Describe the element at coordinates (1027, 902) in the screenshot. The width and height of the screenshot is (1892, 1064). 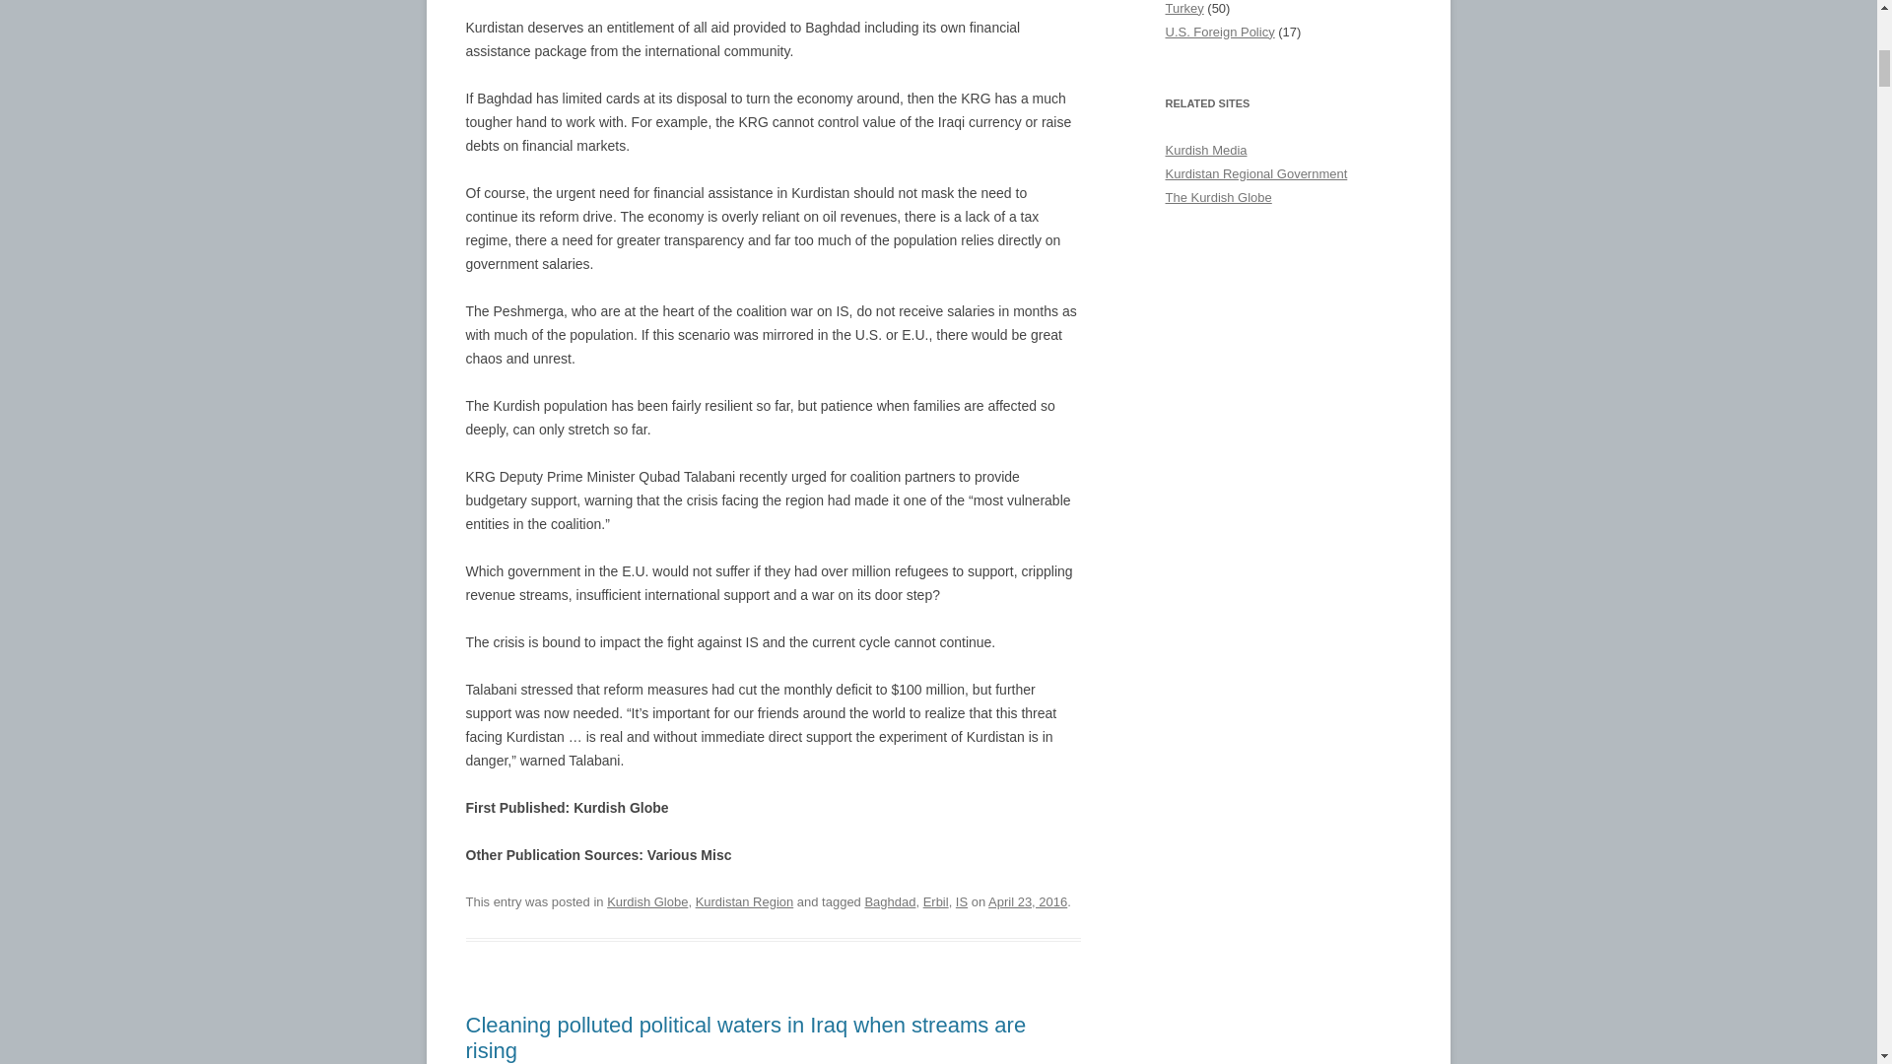
I see `8:33 am` at that location.